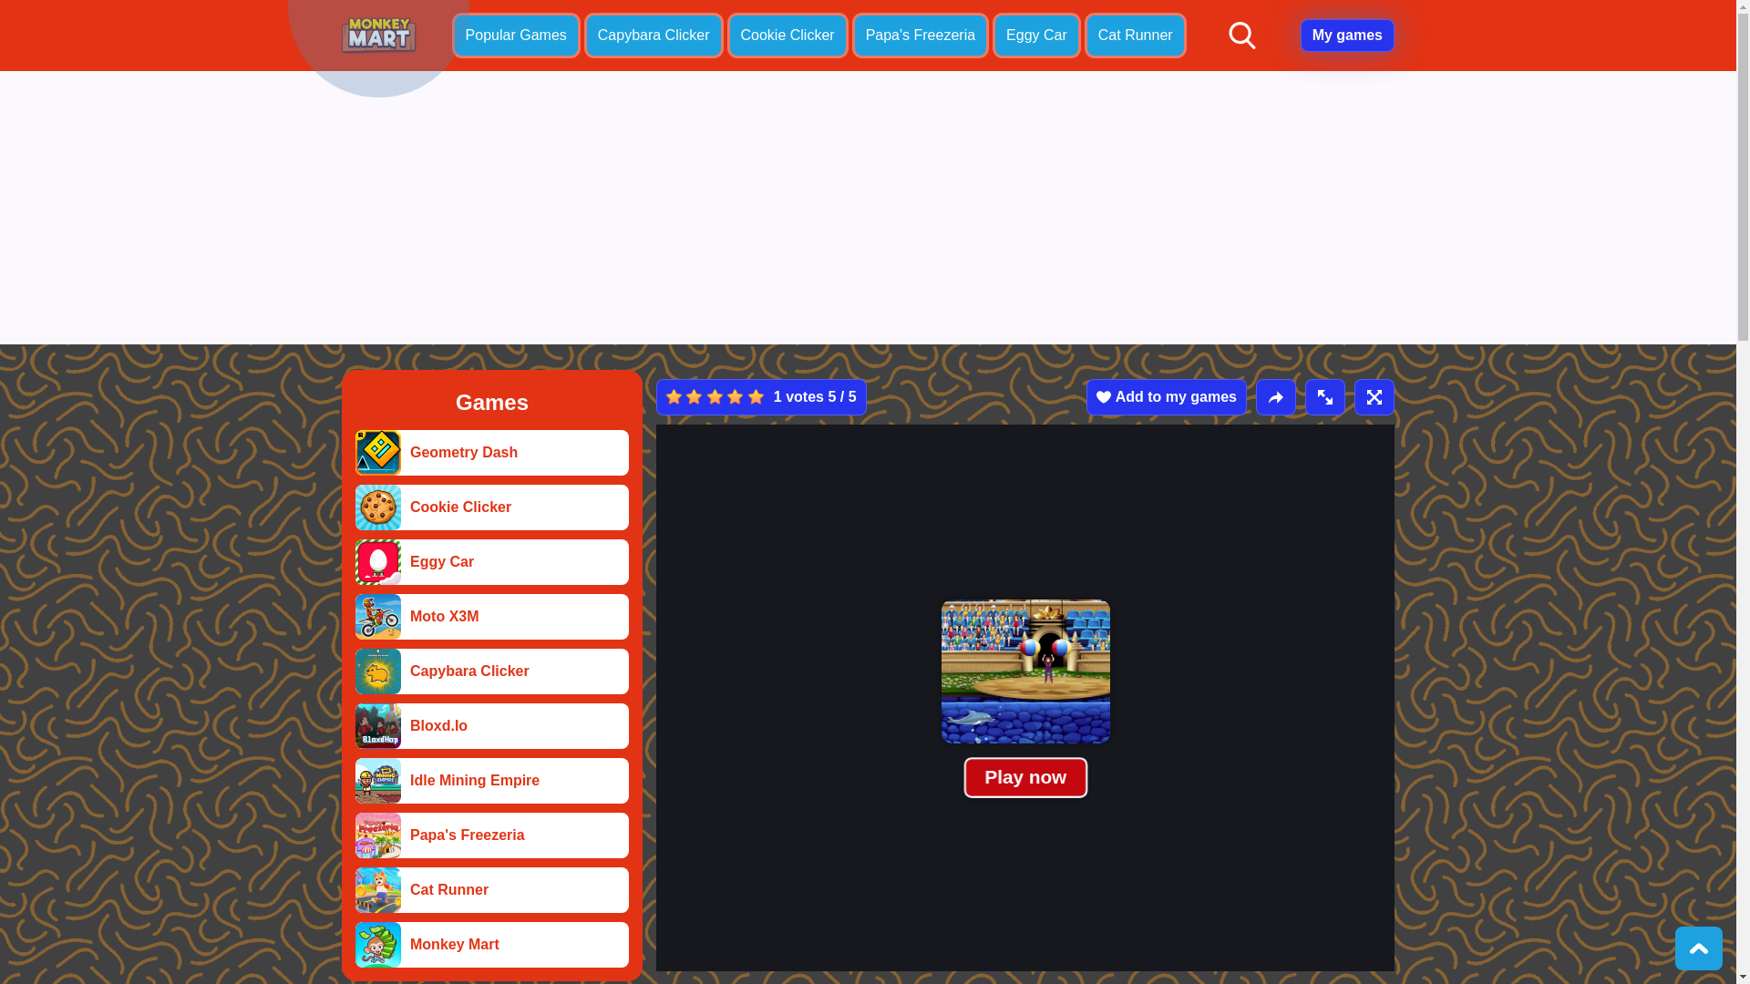 Image resolution: width=1750 pixels, height=984 pixels. What do you see at coordinates (377, 835) in the screenshot?
I see `Papa's Freezeria` at bounding box center [377, 835].